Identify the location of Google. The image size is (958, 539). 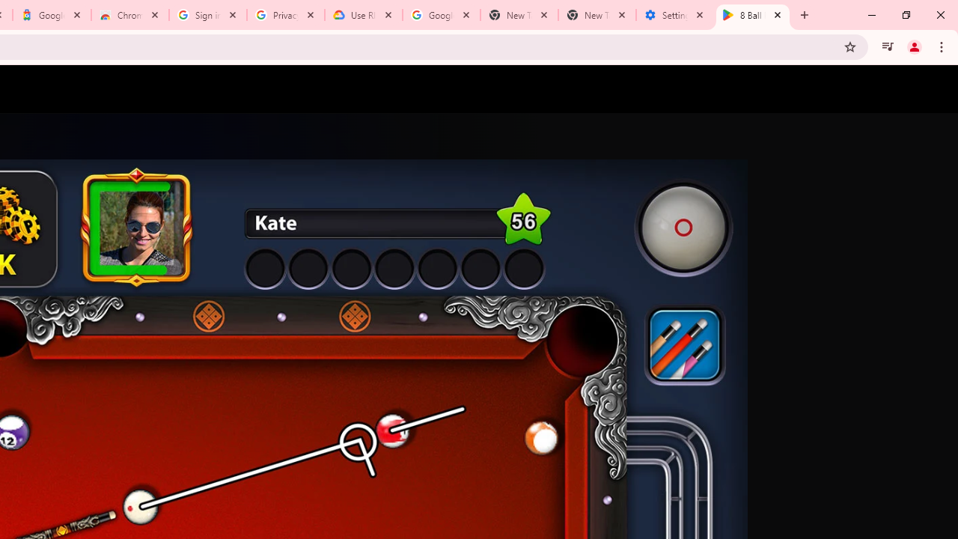
(51, 15).